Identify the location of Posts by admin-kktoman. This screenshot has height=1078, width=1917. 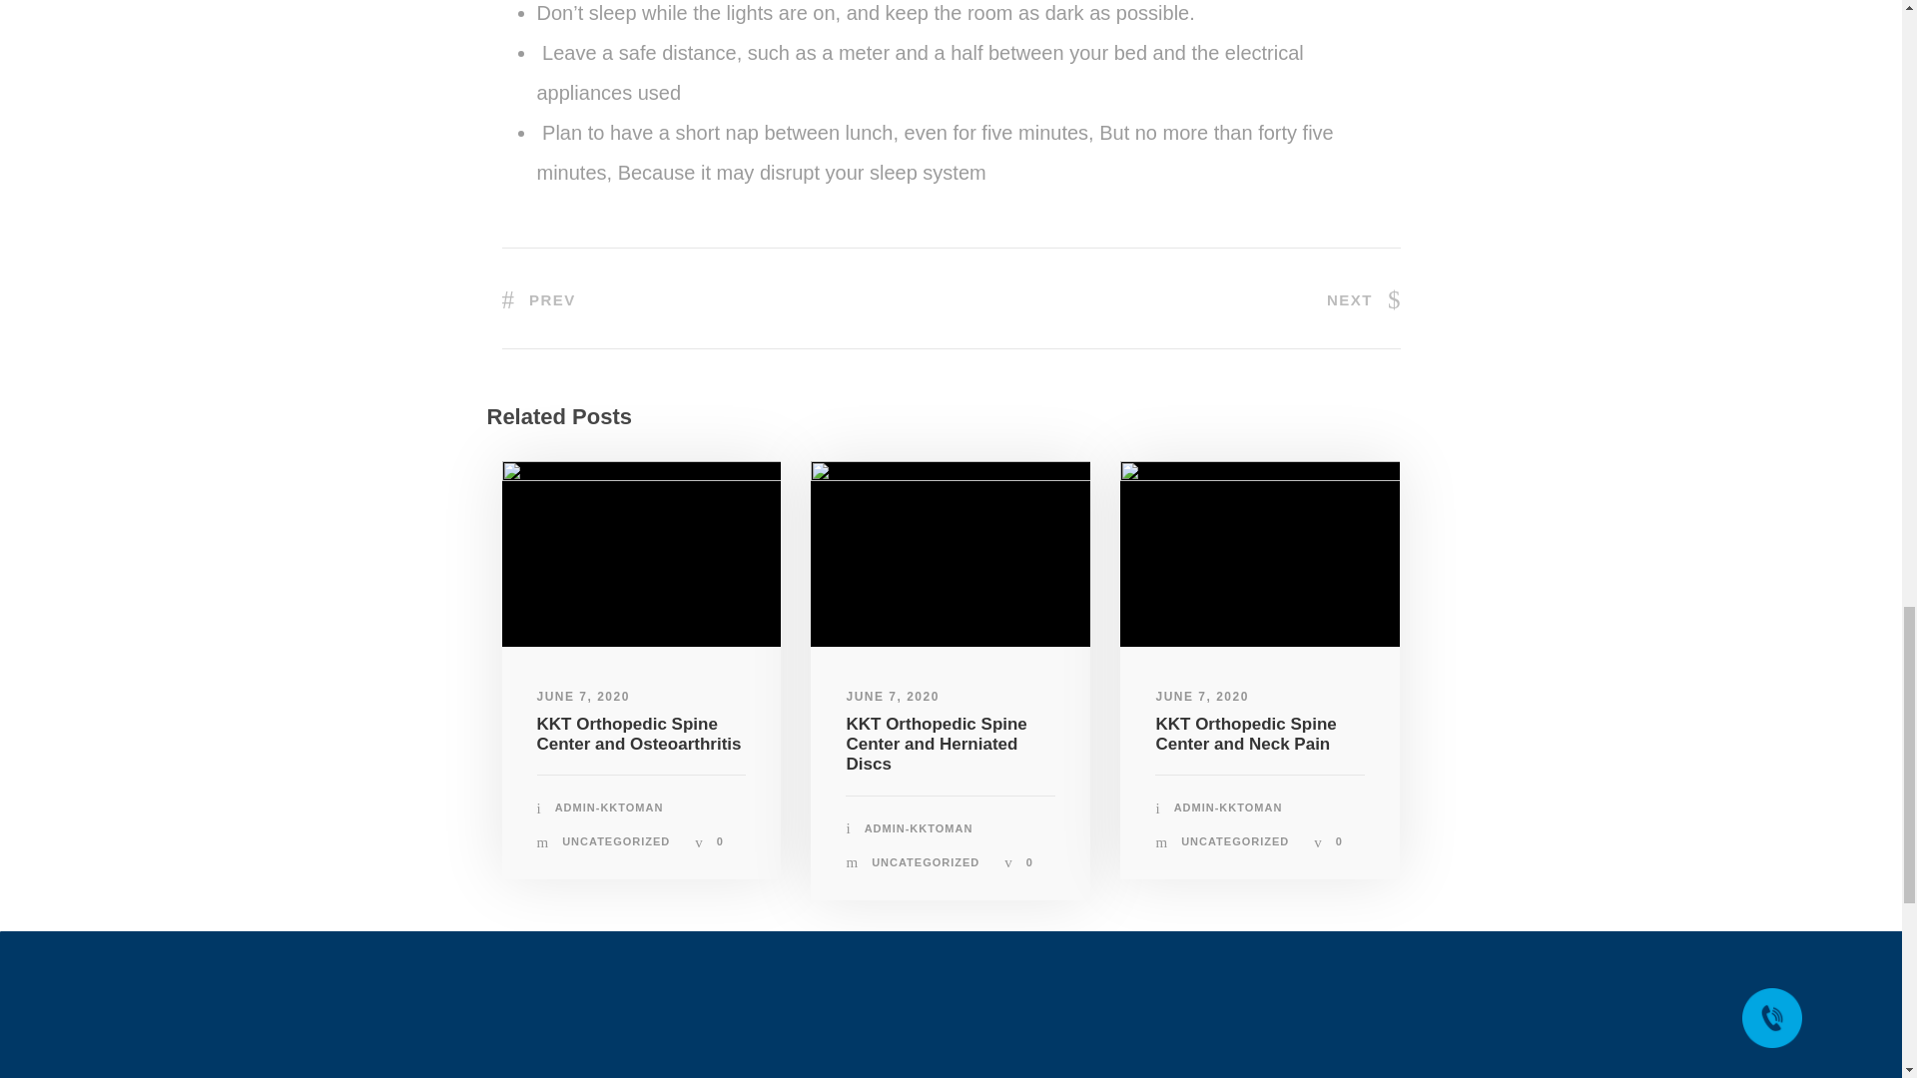
(609, 808).